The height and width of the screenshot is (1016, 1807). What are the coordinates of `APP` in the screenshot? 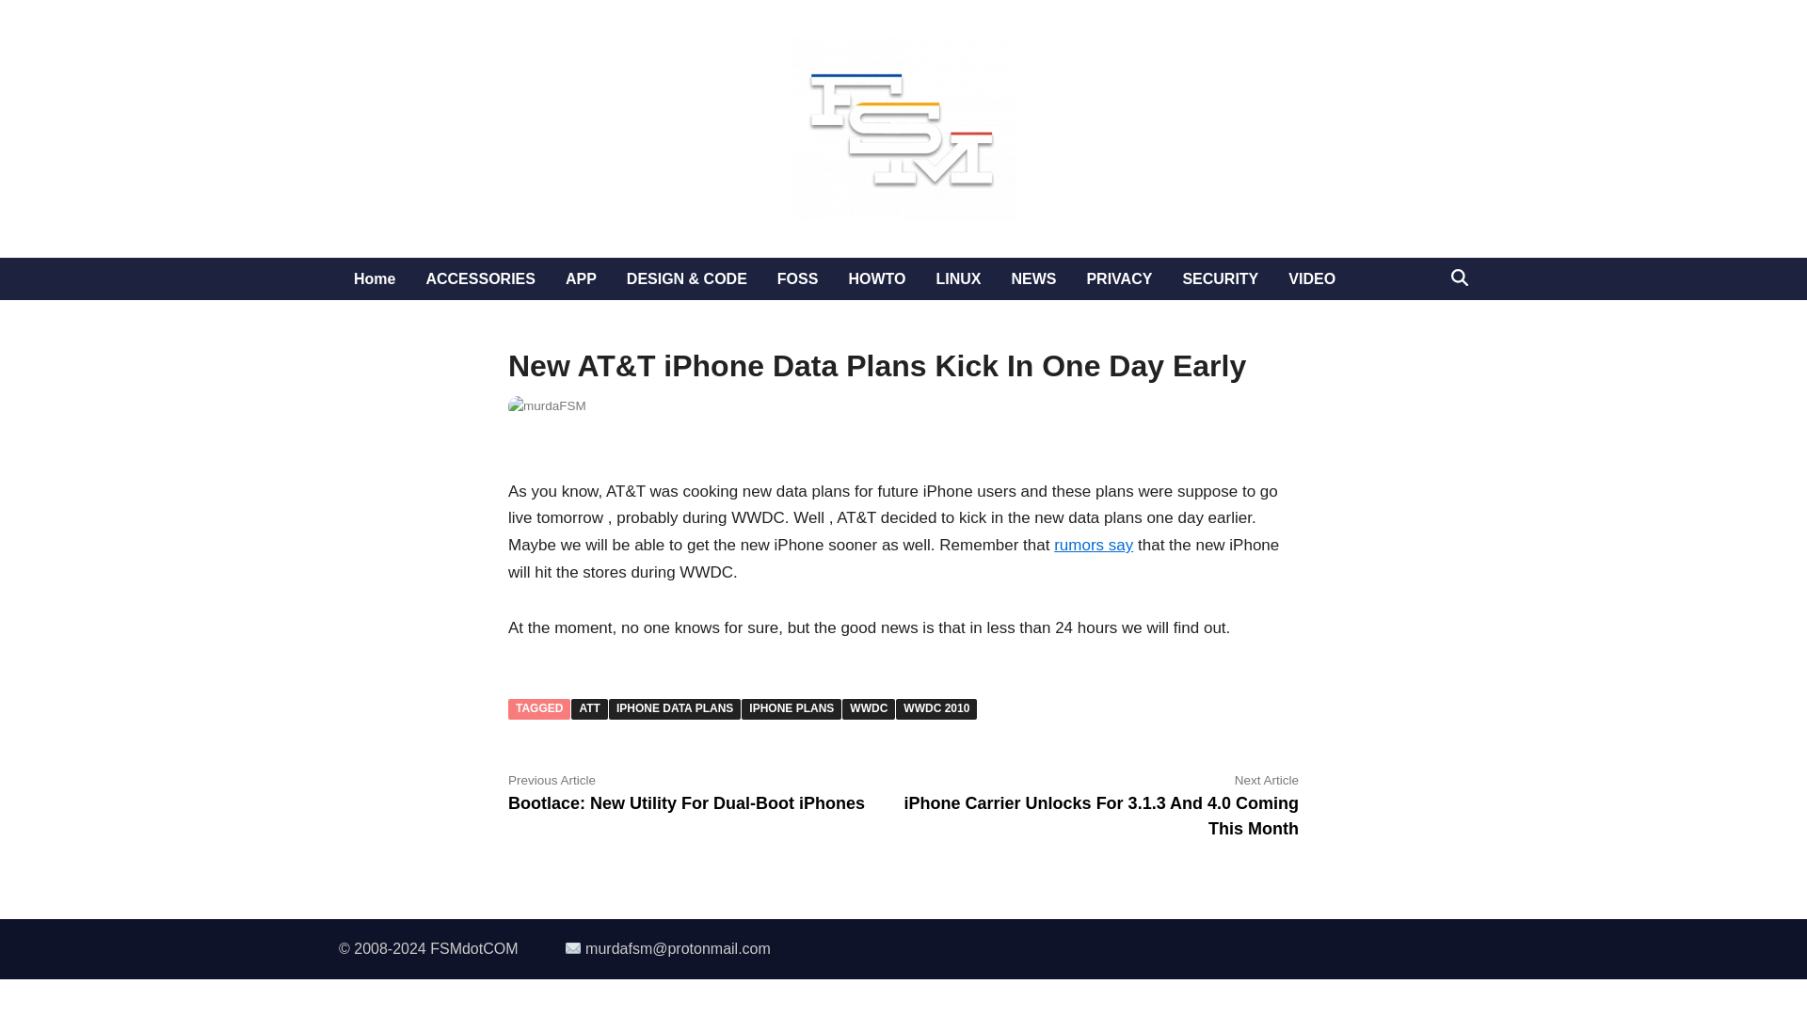 It's located at (582, 278).